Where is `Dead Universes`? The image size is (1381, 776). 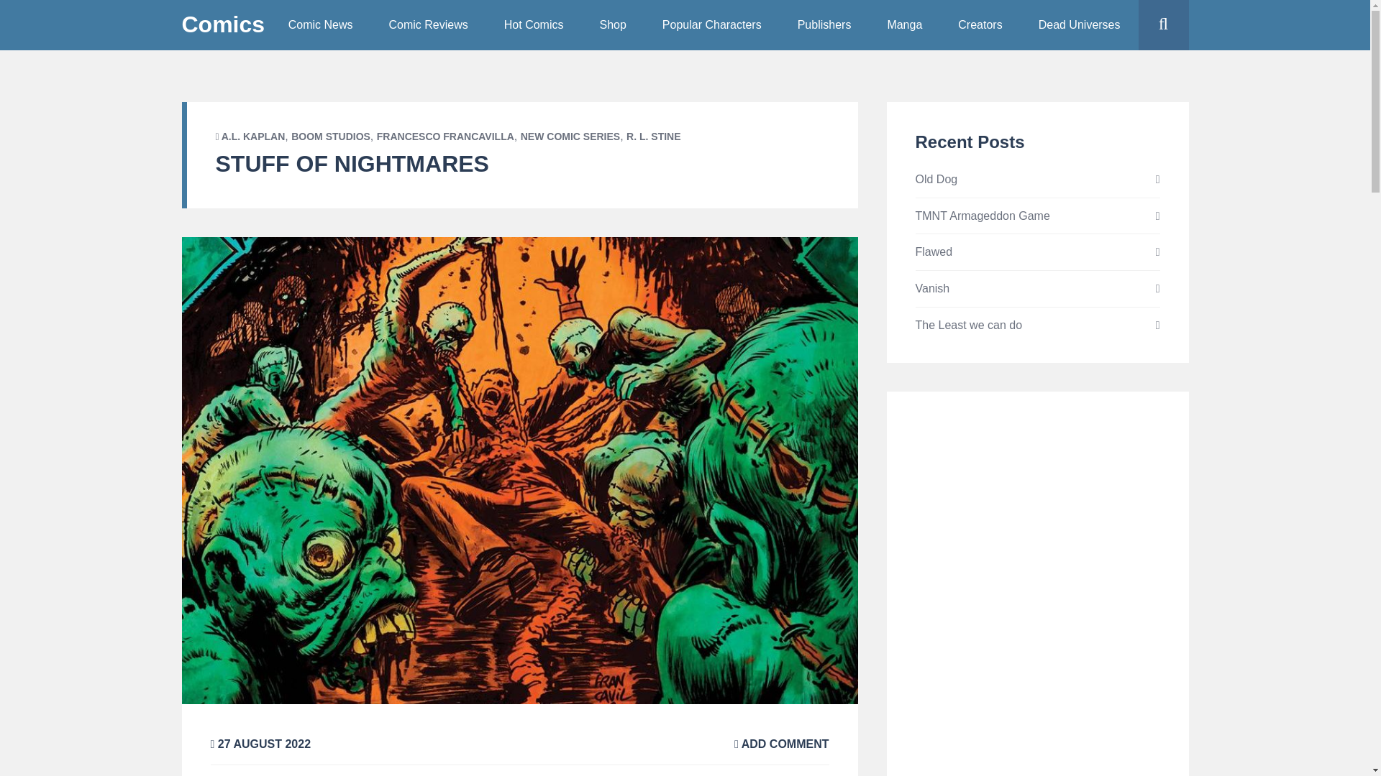 Dead Universes is located at coordinates (1079, 25).